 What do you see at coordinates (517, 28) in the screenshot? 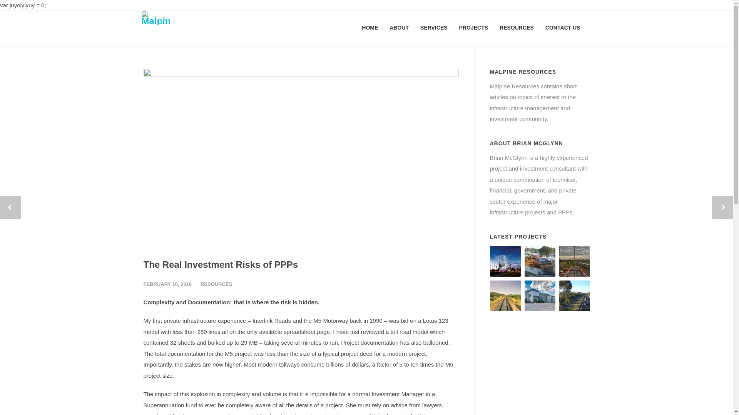
I see `RESOURCES` at bounding box center [517, 28].